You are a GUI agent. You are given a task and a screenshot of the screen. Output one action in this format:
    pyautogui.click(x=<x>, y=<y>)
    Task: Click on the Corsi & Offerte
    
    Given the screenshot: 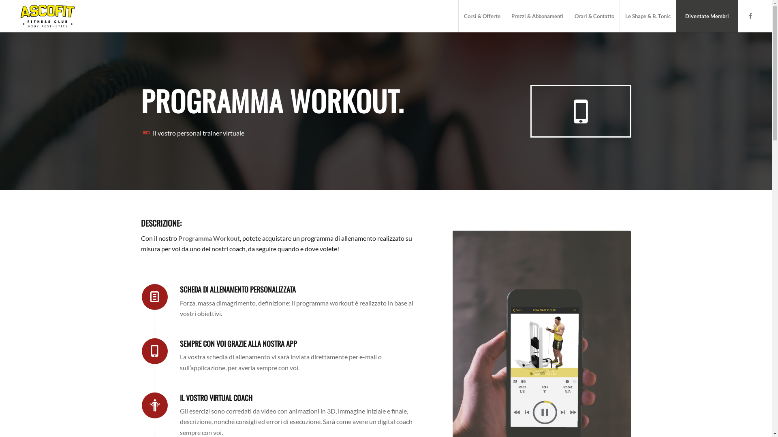 What is the action you would take?
    pyautogui.click(x=482, y=16)
    